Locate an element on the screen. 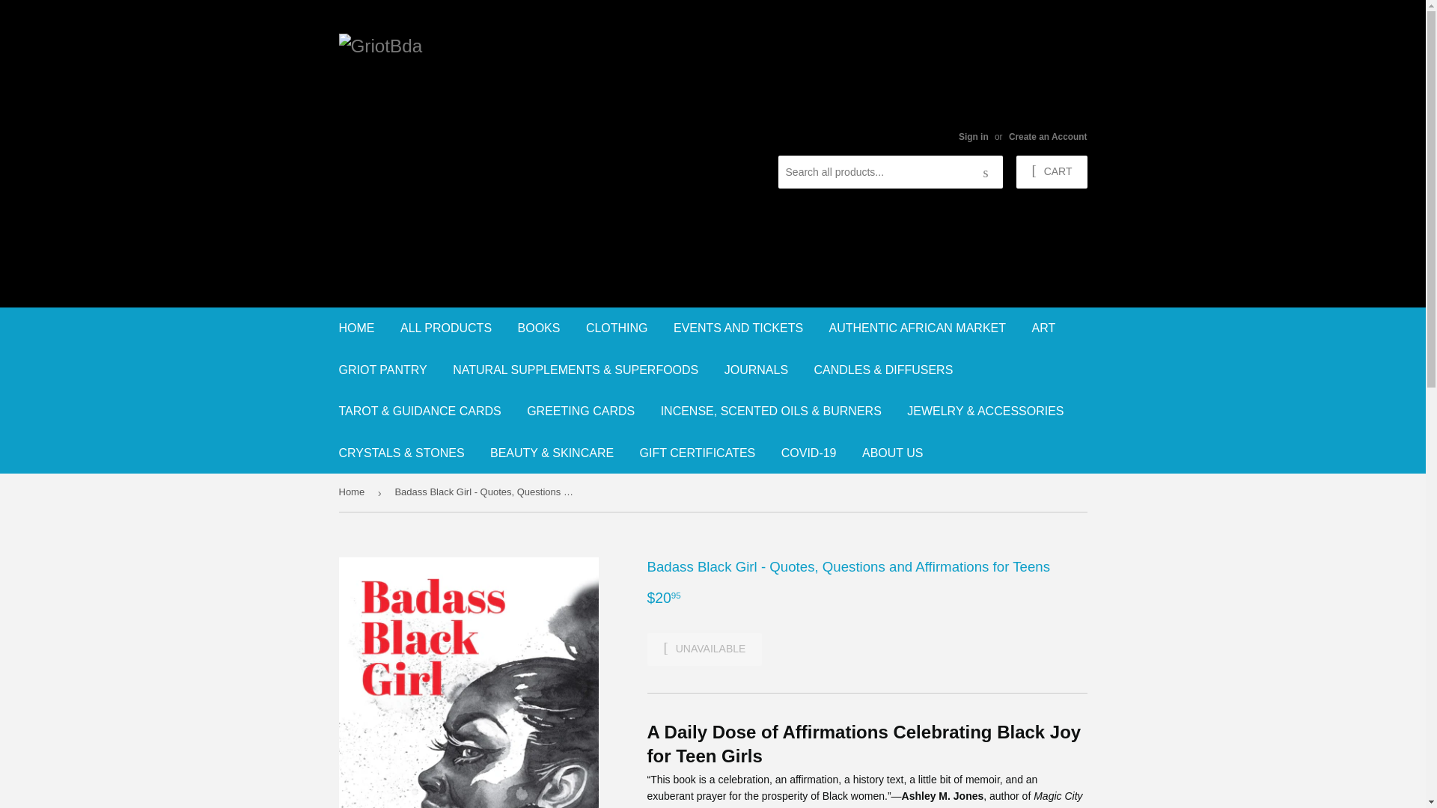  Back to the frontpage is located at coordinates (353, 492).